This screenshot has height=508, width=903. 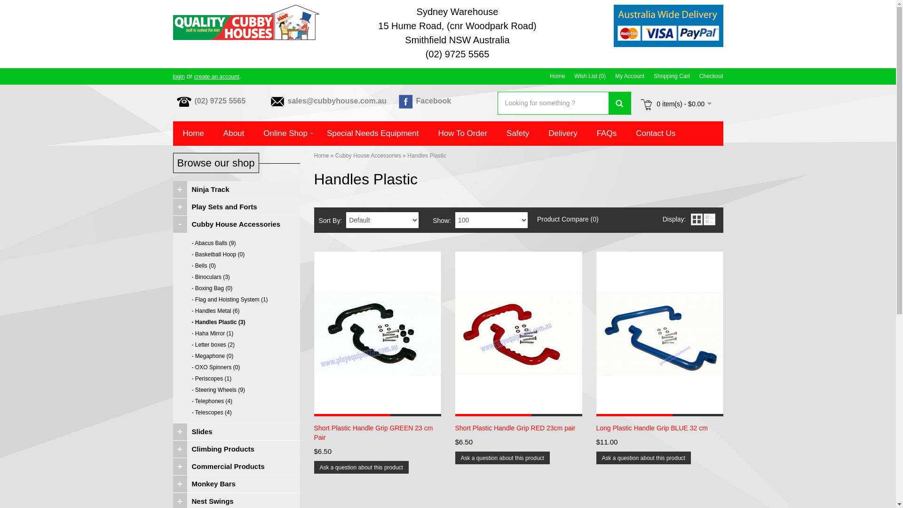 What do you see at coordinates (237, 207) in the screenshot?
I see `Play Sets and Forts` at bounding box center [237, 207].